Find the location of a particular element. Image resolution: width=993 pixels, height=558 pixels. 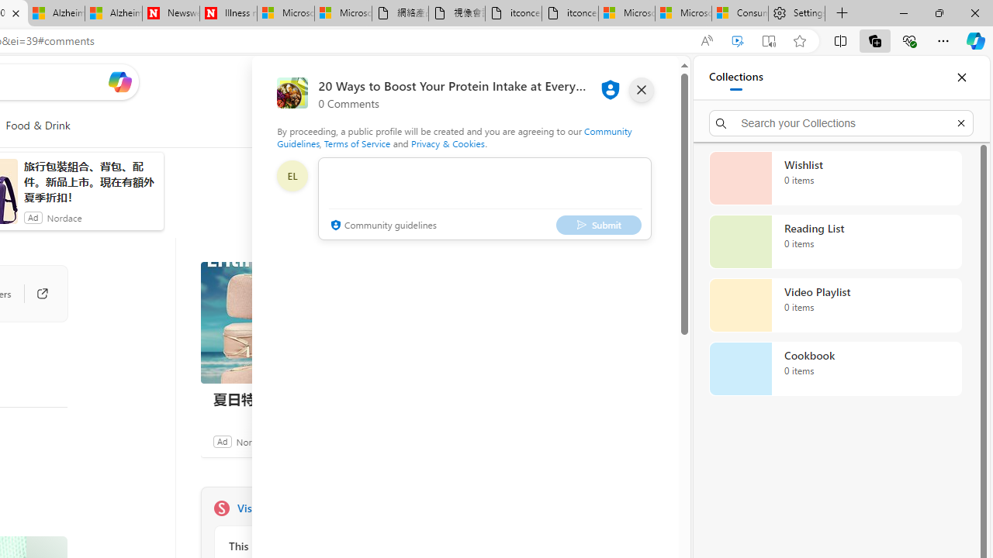

comment-box is located at coordinates (484, 198).